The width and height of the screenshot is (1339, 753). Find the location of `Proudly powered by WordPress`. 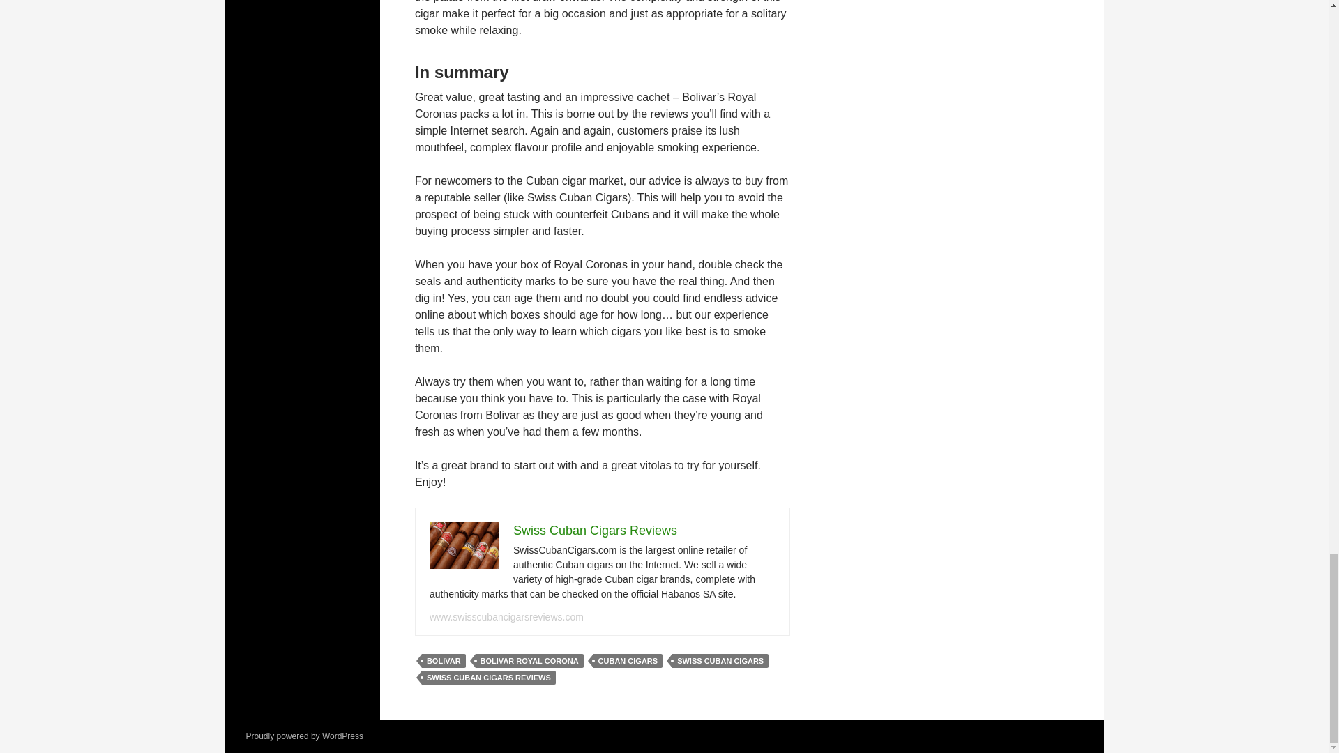

Proudly powered by WordPress is located at coordinates (304, 736).